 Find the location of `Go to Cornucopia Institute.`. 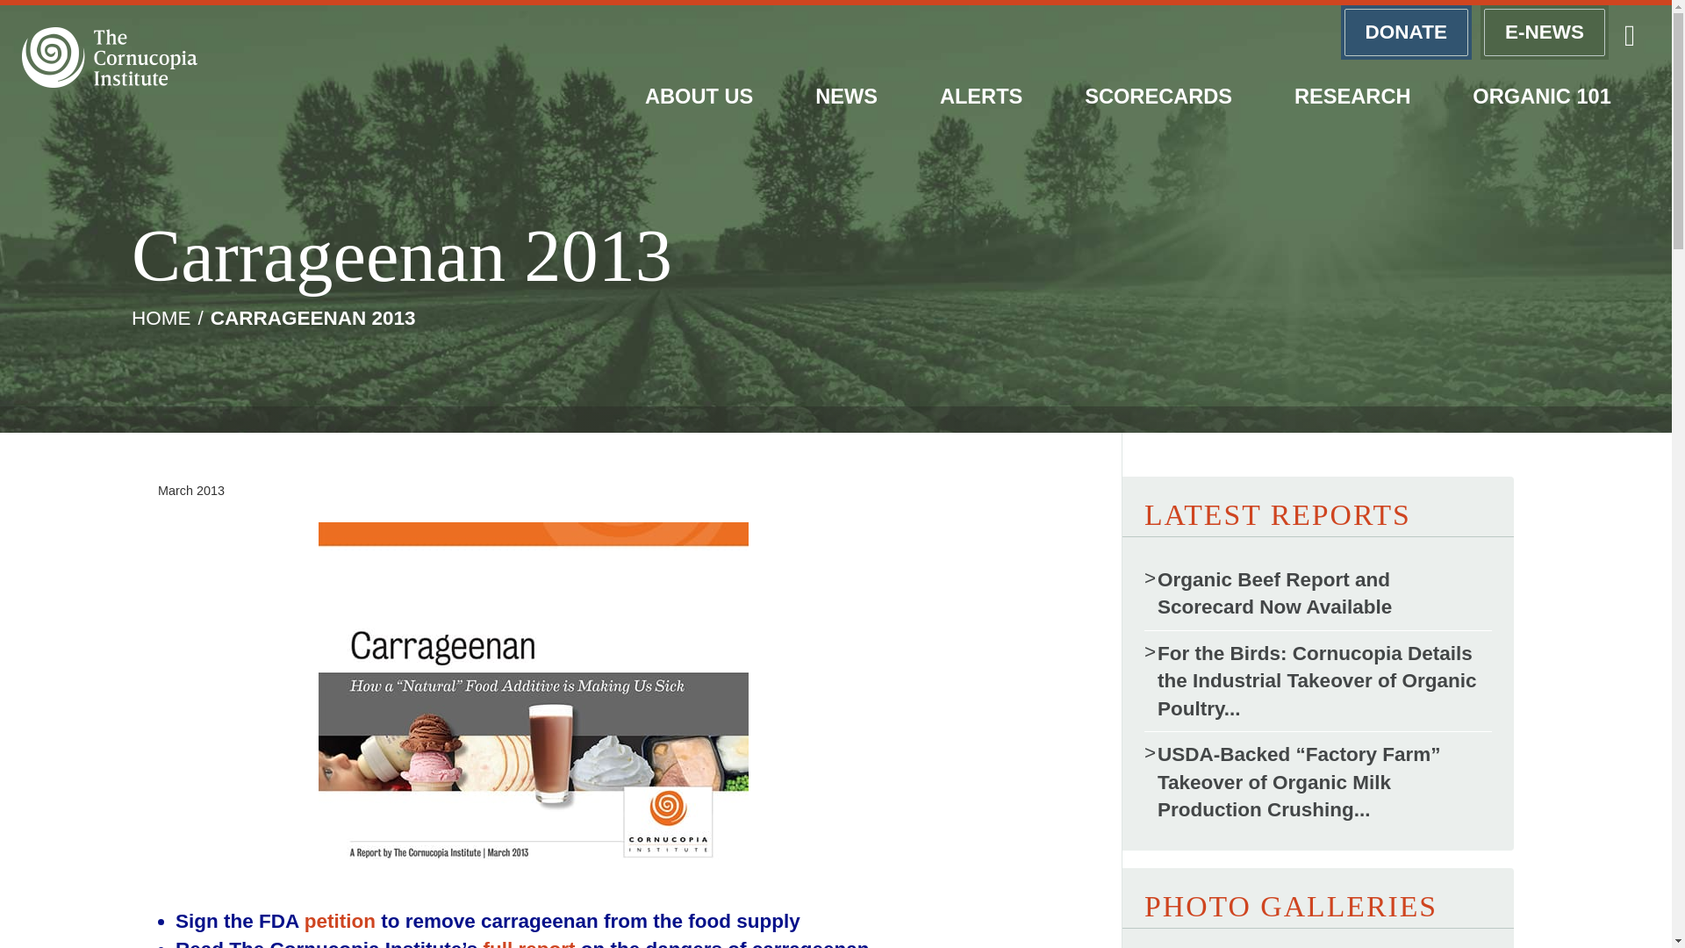

Go to Cornucopia Institute. is located at coordinates (161, 318).